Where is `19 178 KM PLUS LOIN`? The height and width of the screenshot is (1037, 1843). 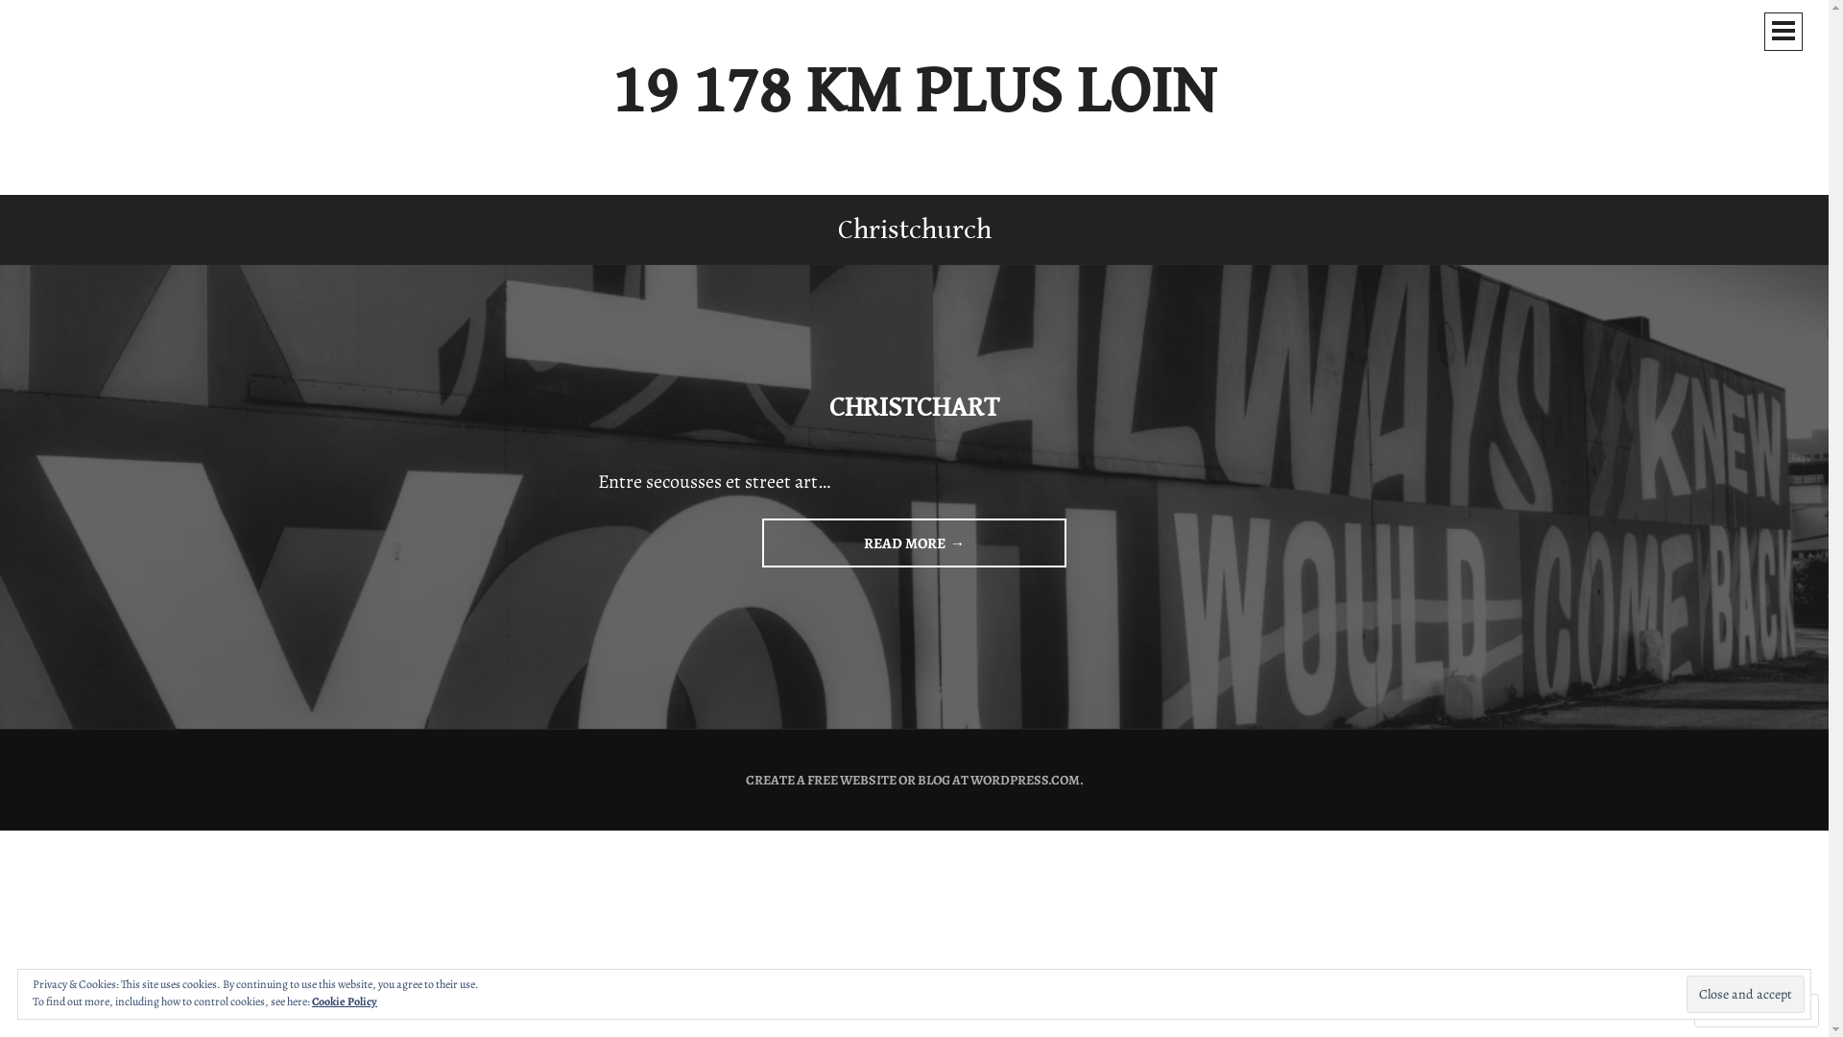 19 178 KM PLUS LOIN is located at coordinates (914, 92).